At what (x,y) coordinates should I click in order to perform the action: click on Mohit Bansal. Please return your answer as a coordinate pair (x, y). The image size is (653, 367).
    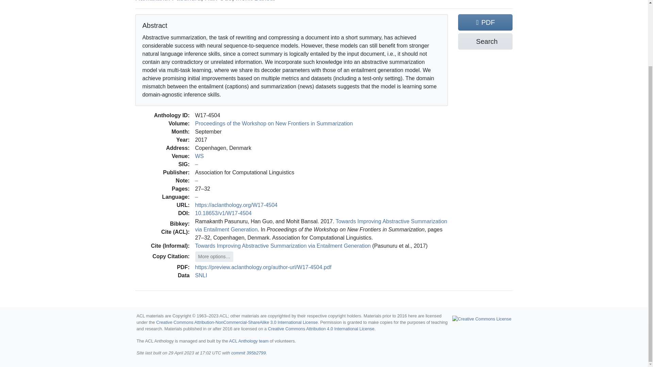
    Looking at the image, I should click on (255, 1).